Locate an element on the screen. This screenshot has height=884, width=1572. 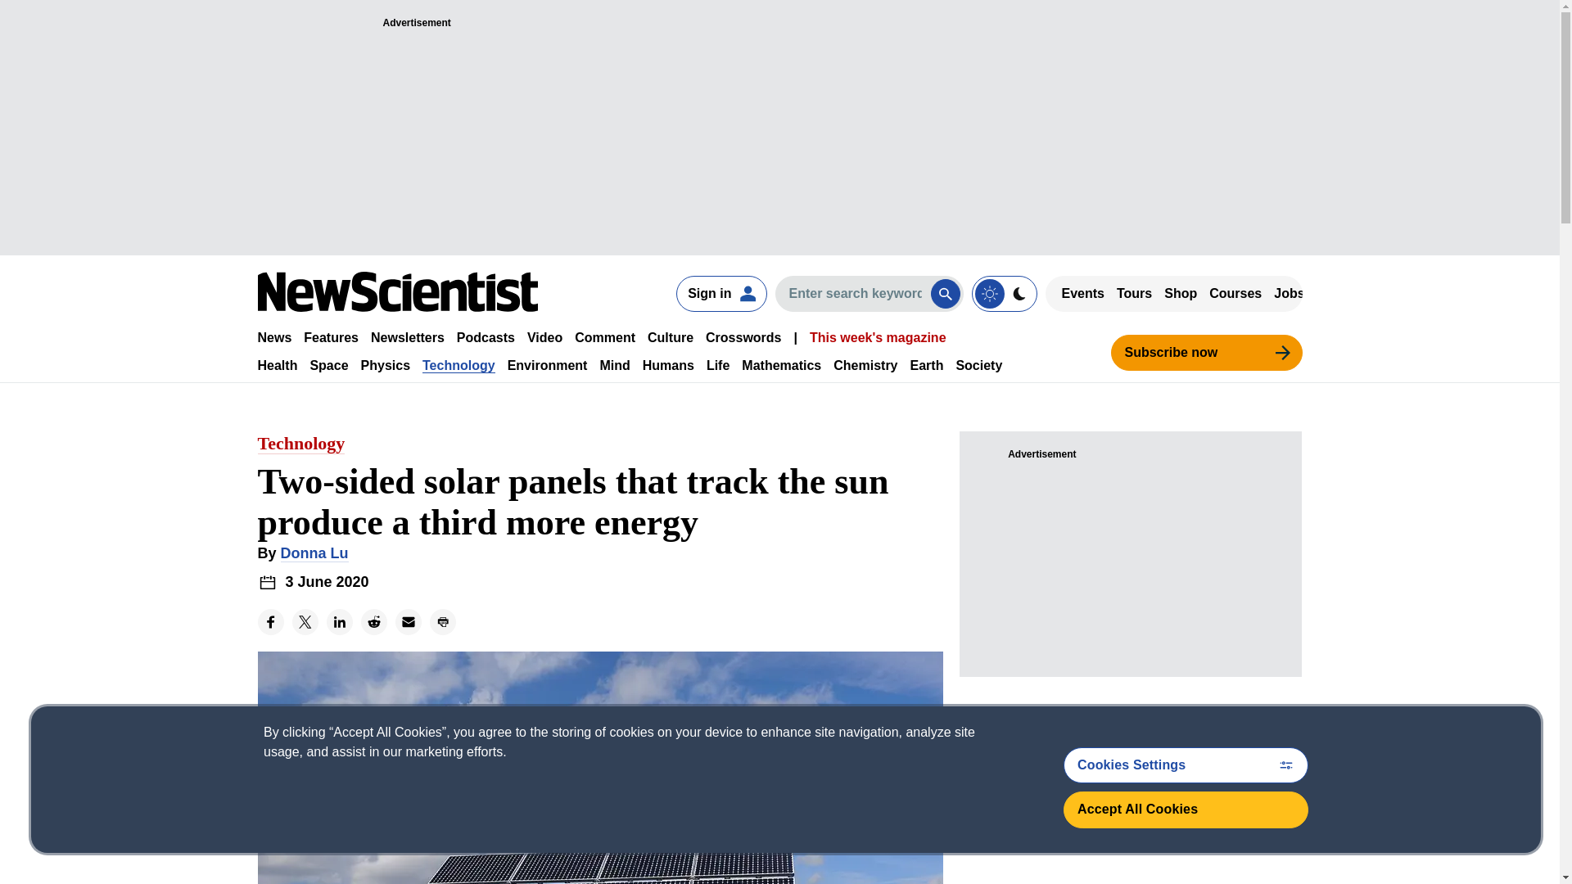
Mind is located at coordinates (614, 365).